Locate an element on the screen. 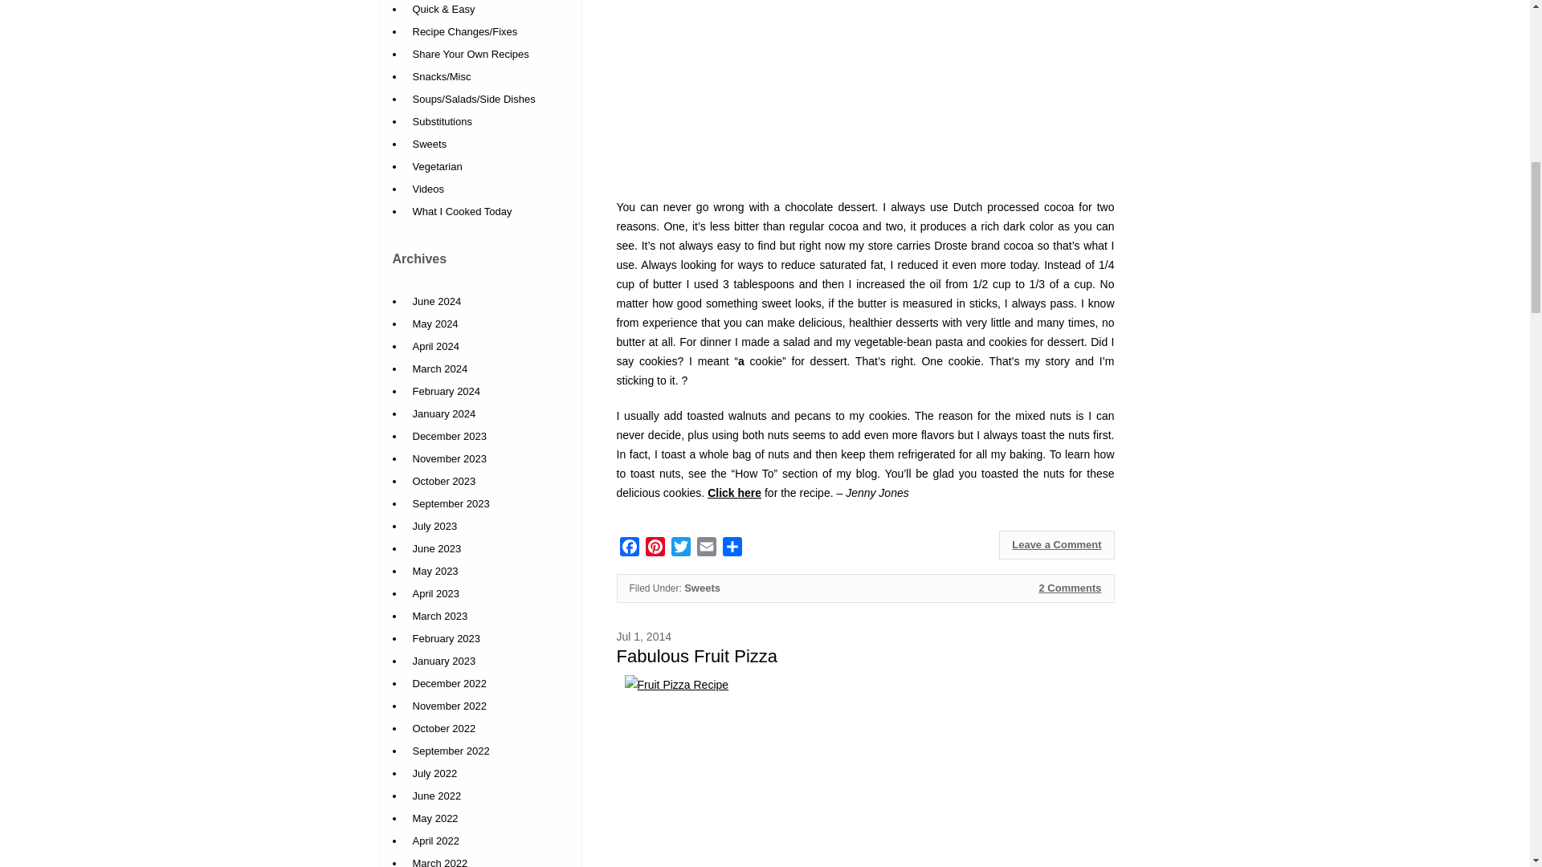 The width and height of the screenshot is (1542, 867). Fruit Pizza recipe from Jenny Jones is located at coordinates (866, 771).